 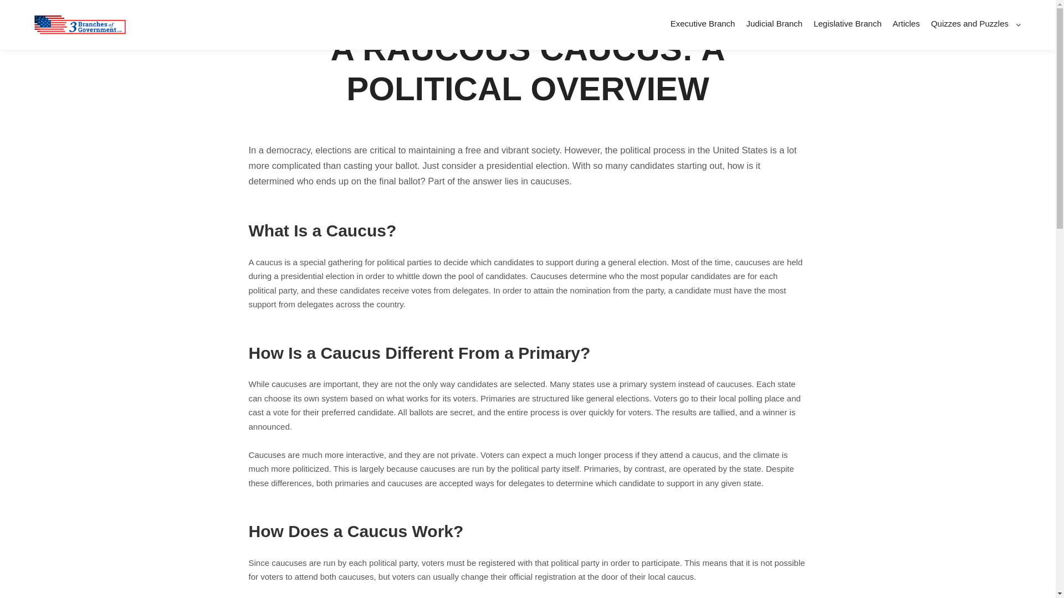 What do you see at coordinates (848, 23) in the screenshot?
I see `Legislative Branch` at bounding box center [848, 23].